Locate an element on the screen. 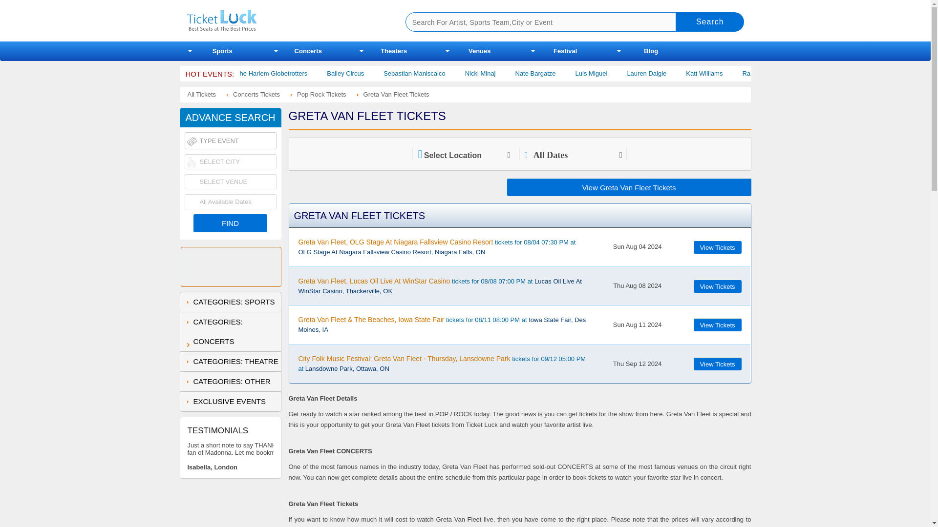 The height and width of the screenshot is (527, 938). Blog is located at coordinates (651, 51).